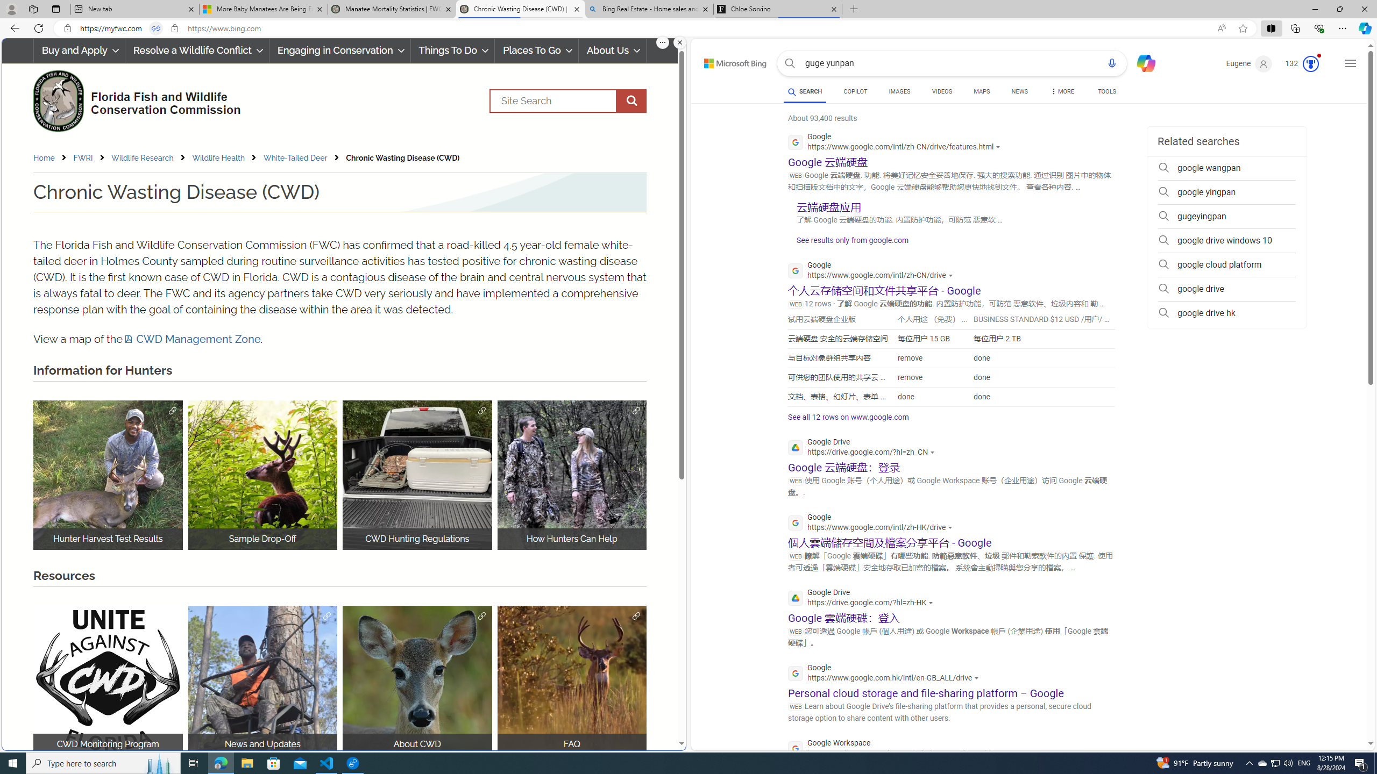 Image resolution: width=1377 pixels, height=774 pixels. What do you see at coordinates (1226, 216) in the screenshot?
I see `gugeyingpan` at bounding box center [1226, 216].